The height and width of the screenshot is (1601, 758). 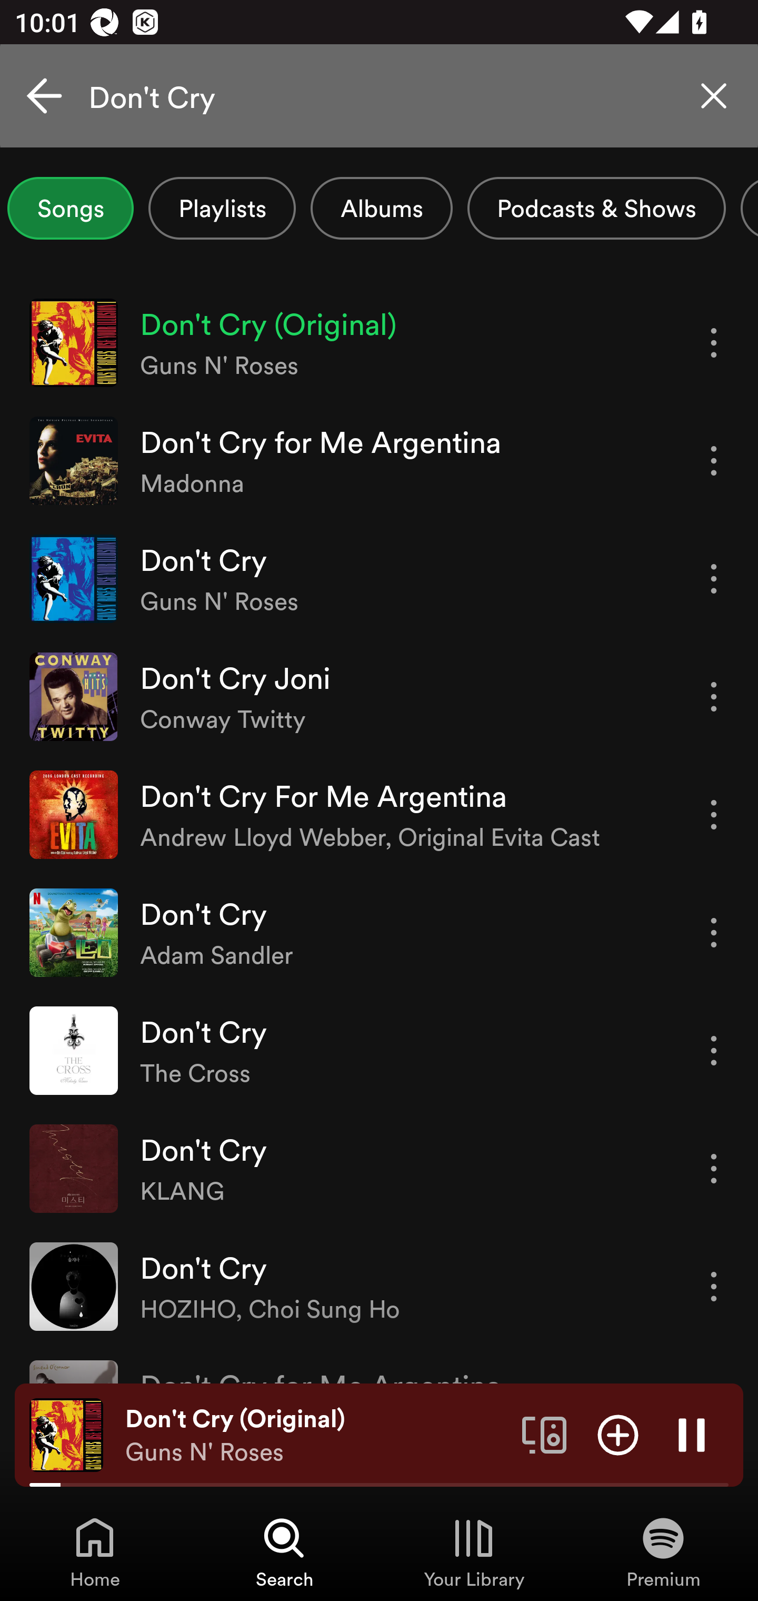 I want to click on More options for song Don't Cry (Original), so click(x=714, y=343).